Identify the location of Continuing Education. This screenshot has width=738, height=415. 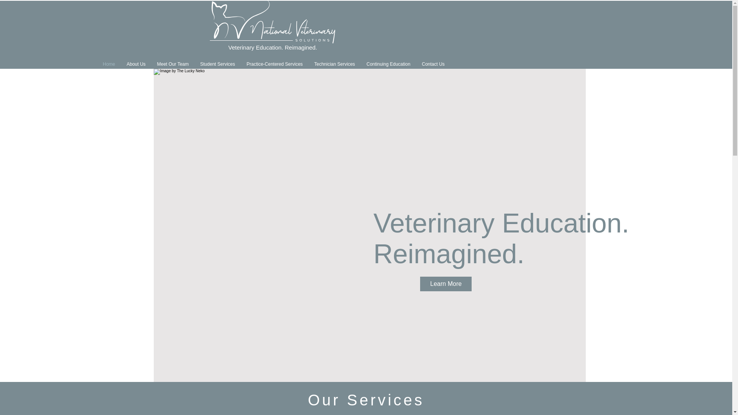
(388, 64).